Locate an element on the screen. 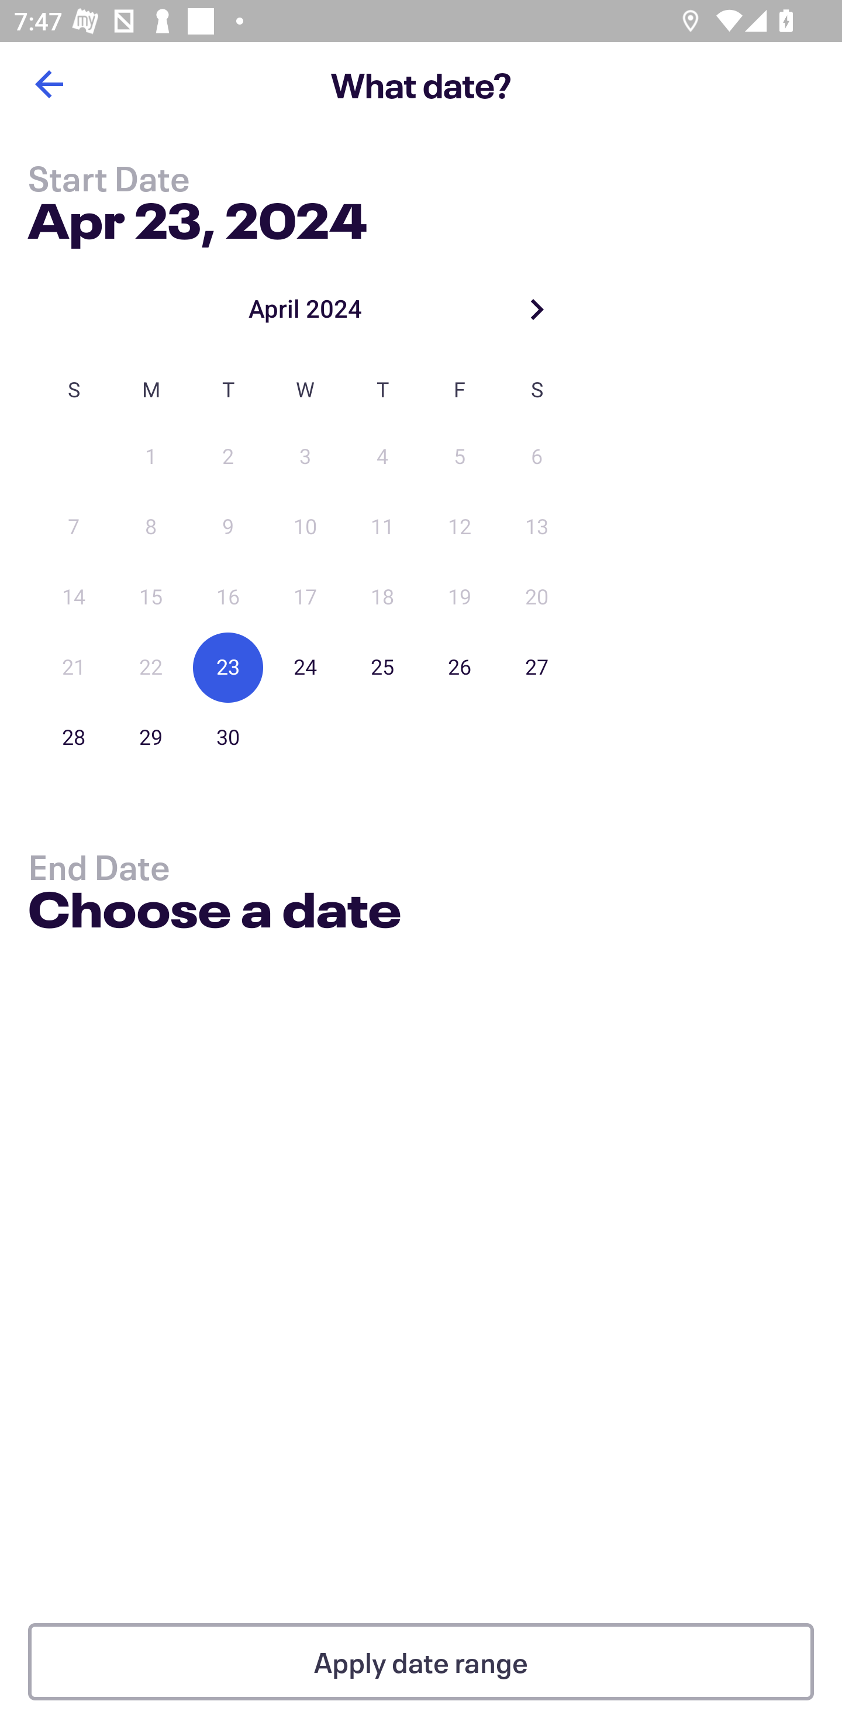  29 29 April 2024 is located at coordinates (151, 737).